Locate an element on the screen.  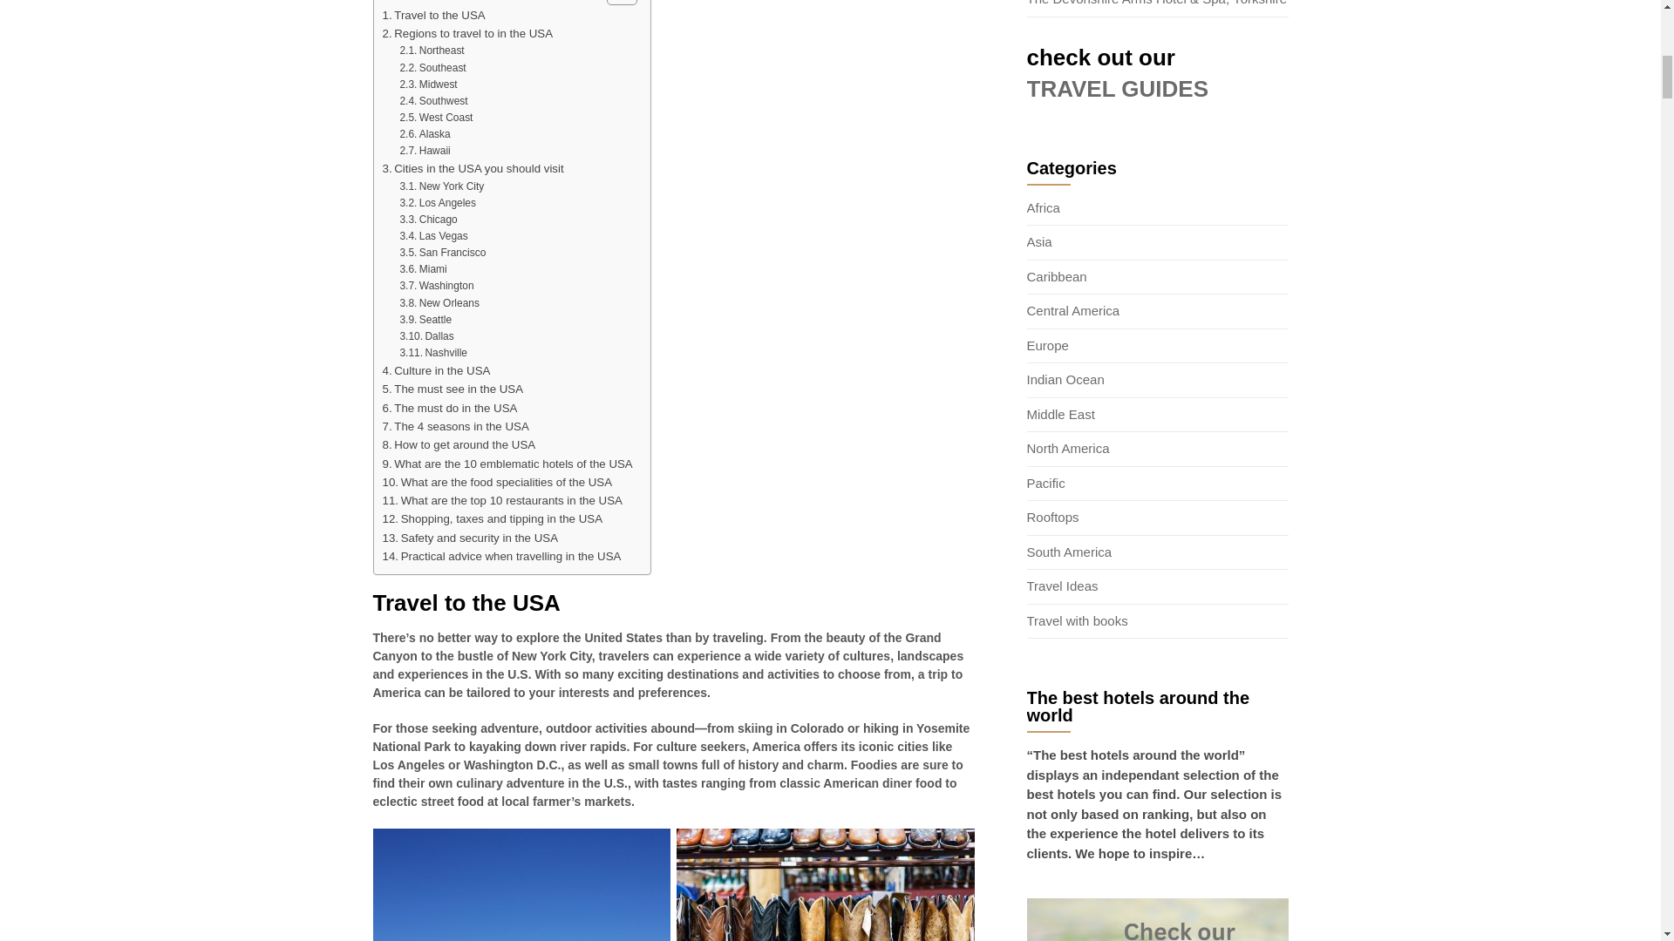
Los Angeles is located at coordinates (438, 203).